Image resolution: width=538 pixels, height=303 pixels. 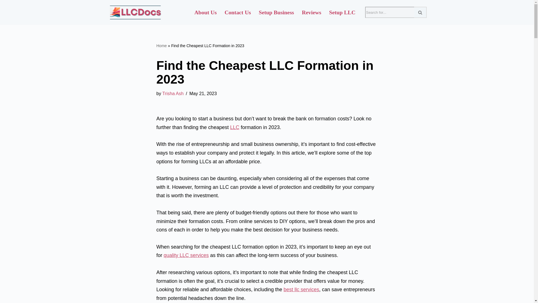 What do you see at coordinates (276, 12) in the screenshot?
I see `Setup Business` at bounding box center [276, 12].